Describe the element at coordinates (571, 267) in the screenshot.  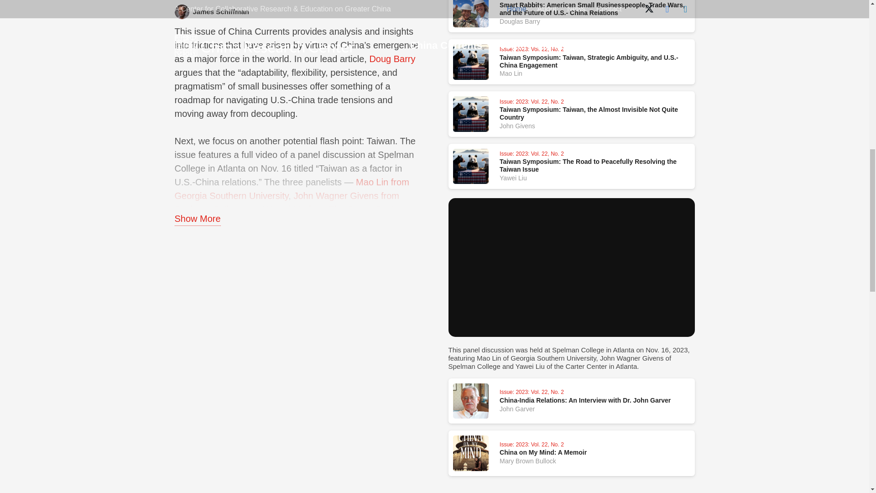
I see `Youtube video player` at that location.